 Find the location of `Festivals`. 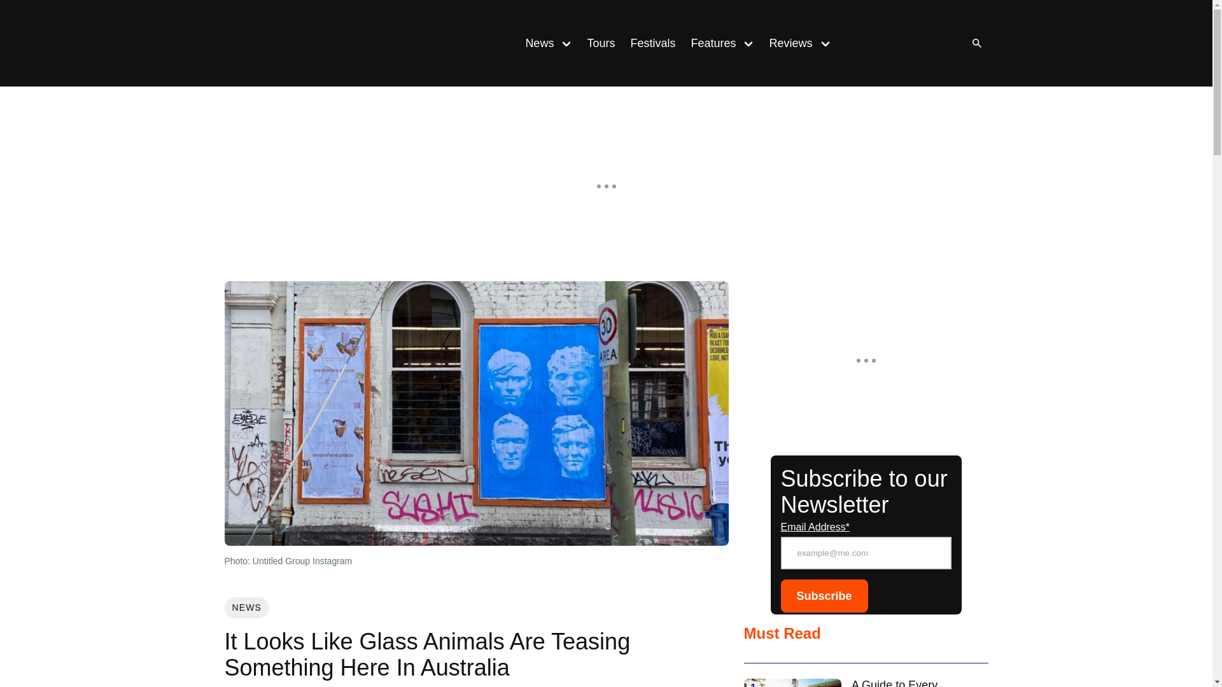

Festivals is located at coordinates (652, 43).